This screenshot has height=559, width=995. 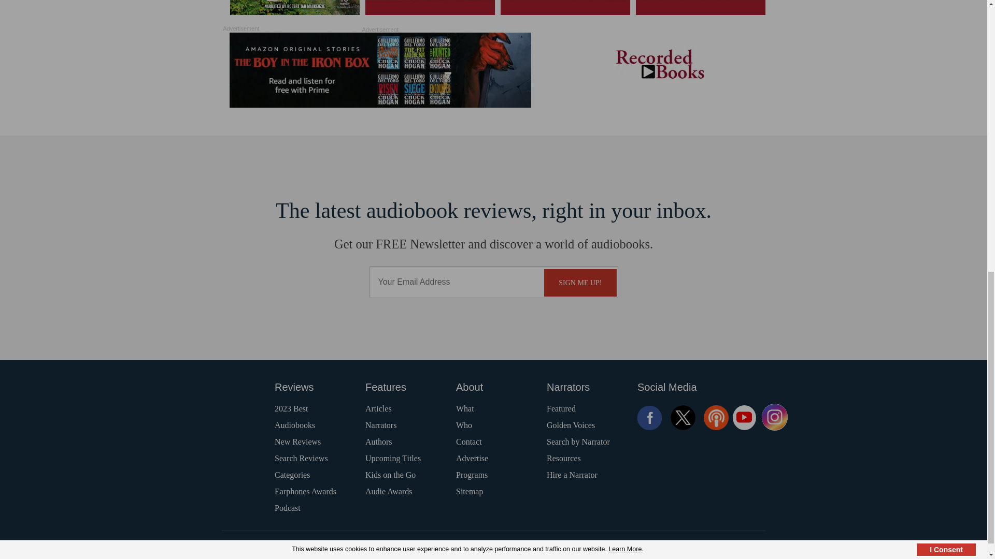 What do you see at coordinates (683, 417) in the screenshot?
I see `Twitter` at bounding box center [683, 417].